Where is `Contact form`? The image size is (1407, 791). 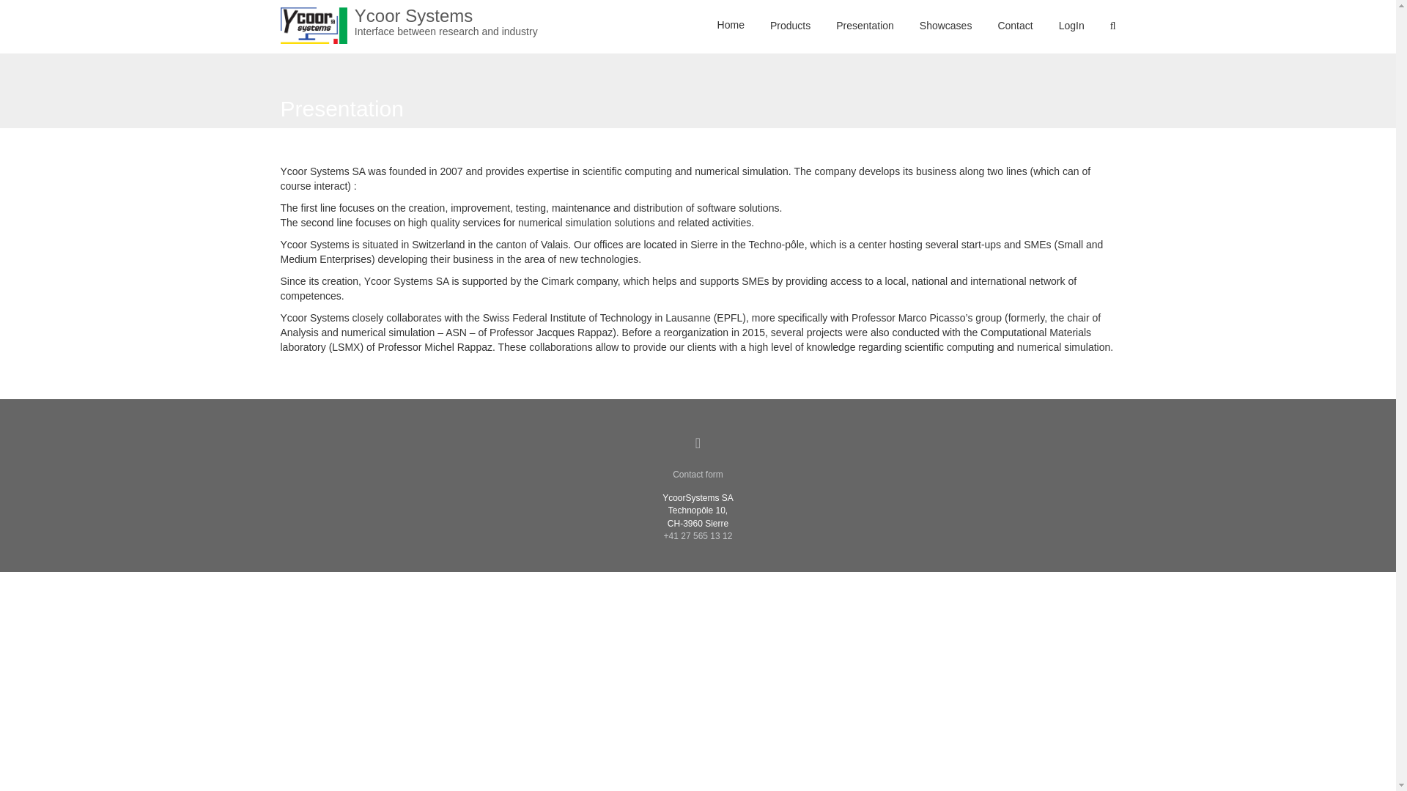 Contact form is located at coordinates (698, 475).